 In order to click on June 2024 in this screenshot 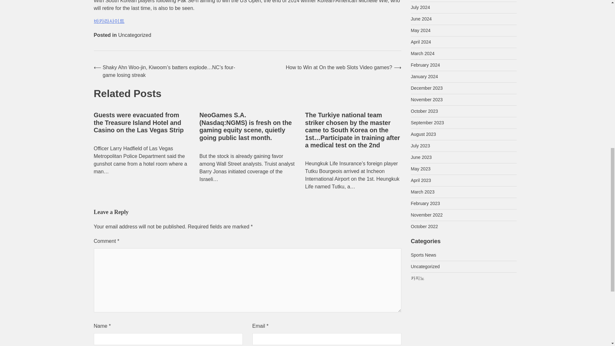, I will do `click(421, 19)`.